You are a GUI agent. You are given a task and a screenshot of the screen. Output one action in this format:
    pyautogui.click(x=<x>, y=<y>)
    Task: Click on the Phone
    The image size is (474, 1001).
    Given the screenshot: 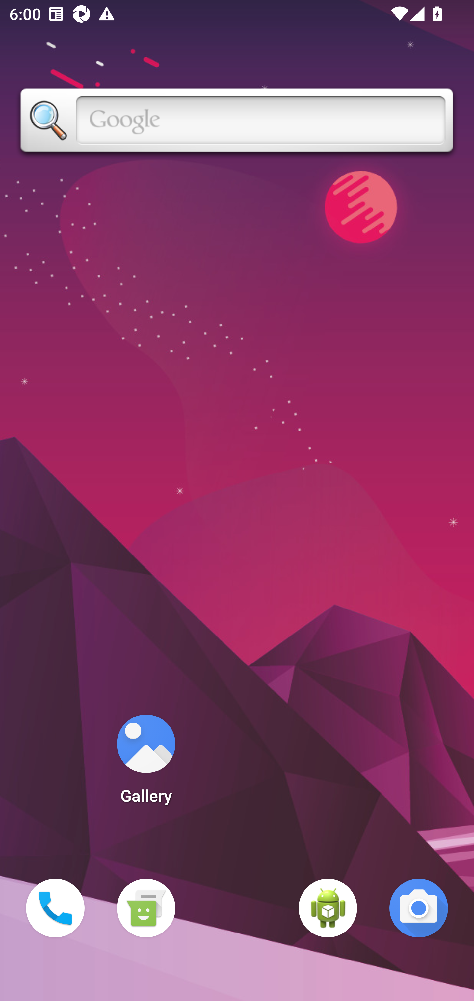 What is the action you would take?
    pyautogui.click(x=55, y=908)
    